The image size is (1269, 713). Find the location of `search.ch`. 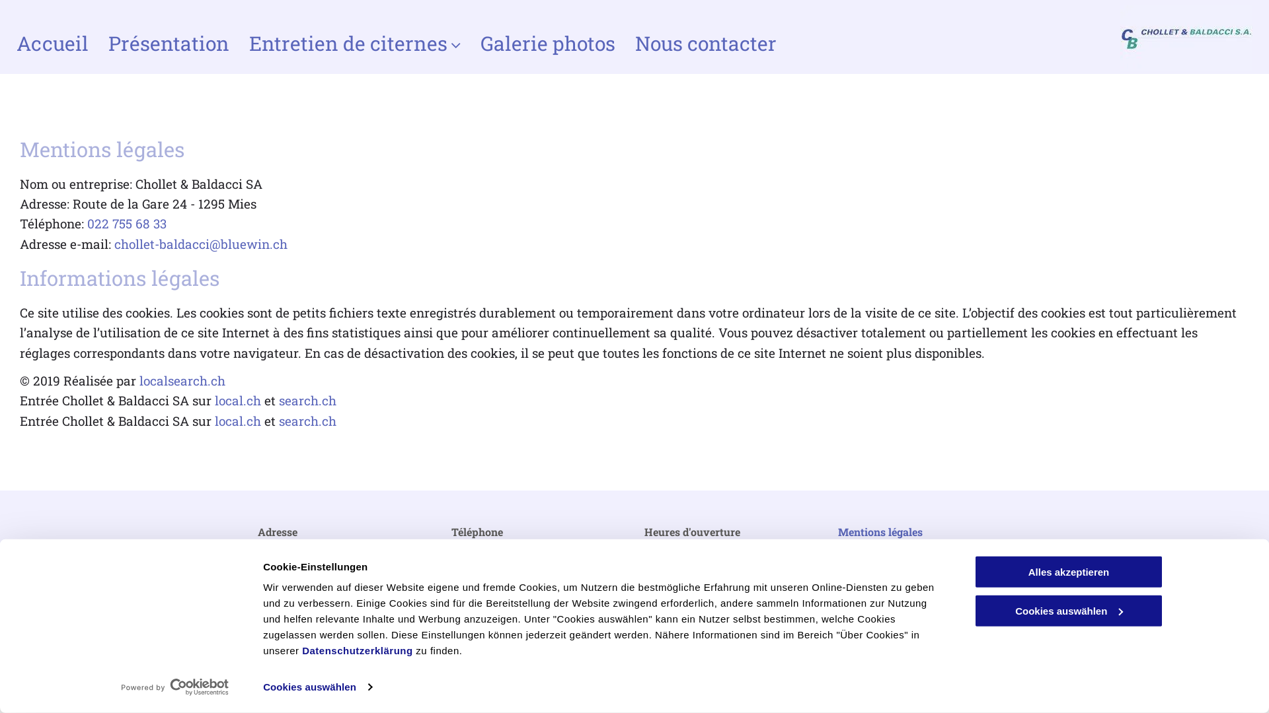

search.ch is located at coordinates (307, 421).